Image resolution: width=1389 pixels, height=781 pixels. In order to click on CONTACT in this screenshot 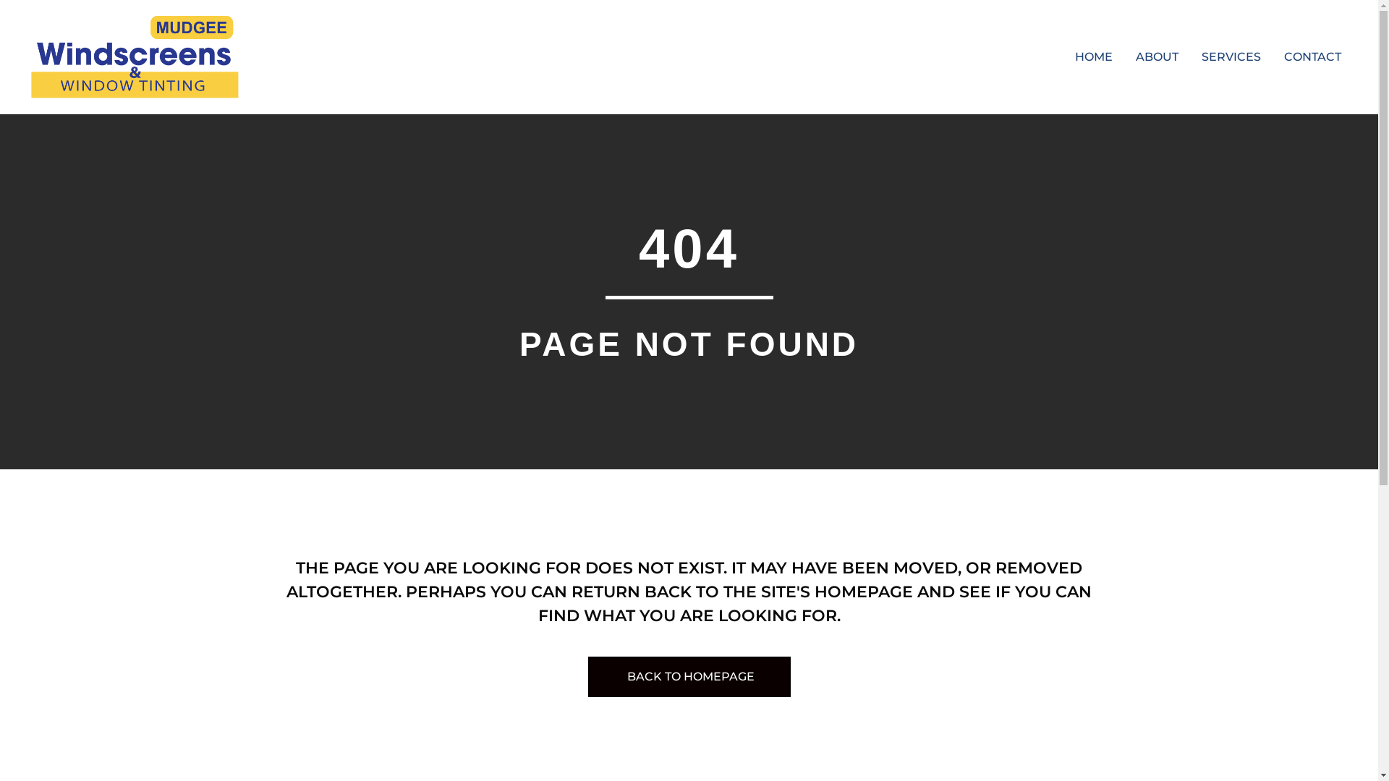, I will do `click(1312, 57)`.